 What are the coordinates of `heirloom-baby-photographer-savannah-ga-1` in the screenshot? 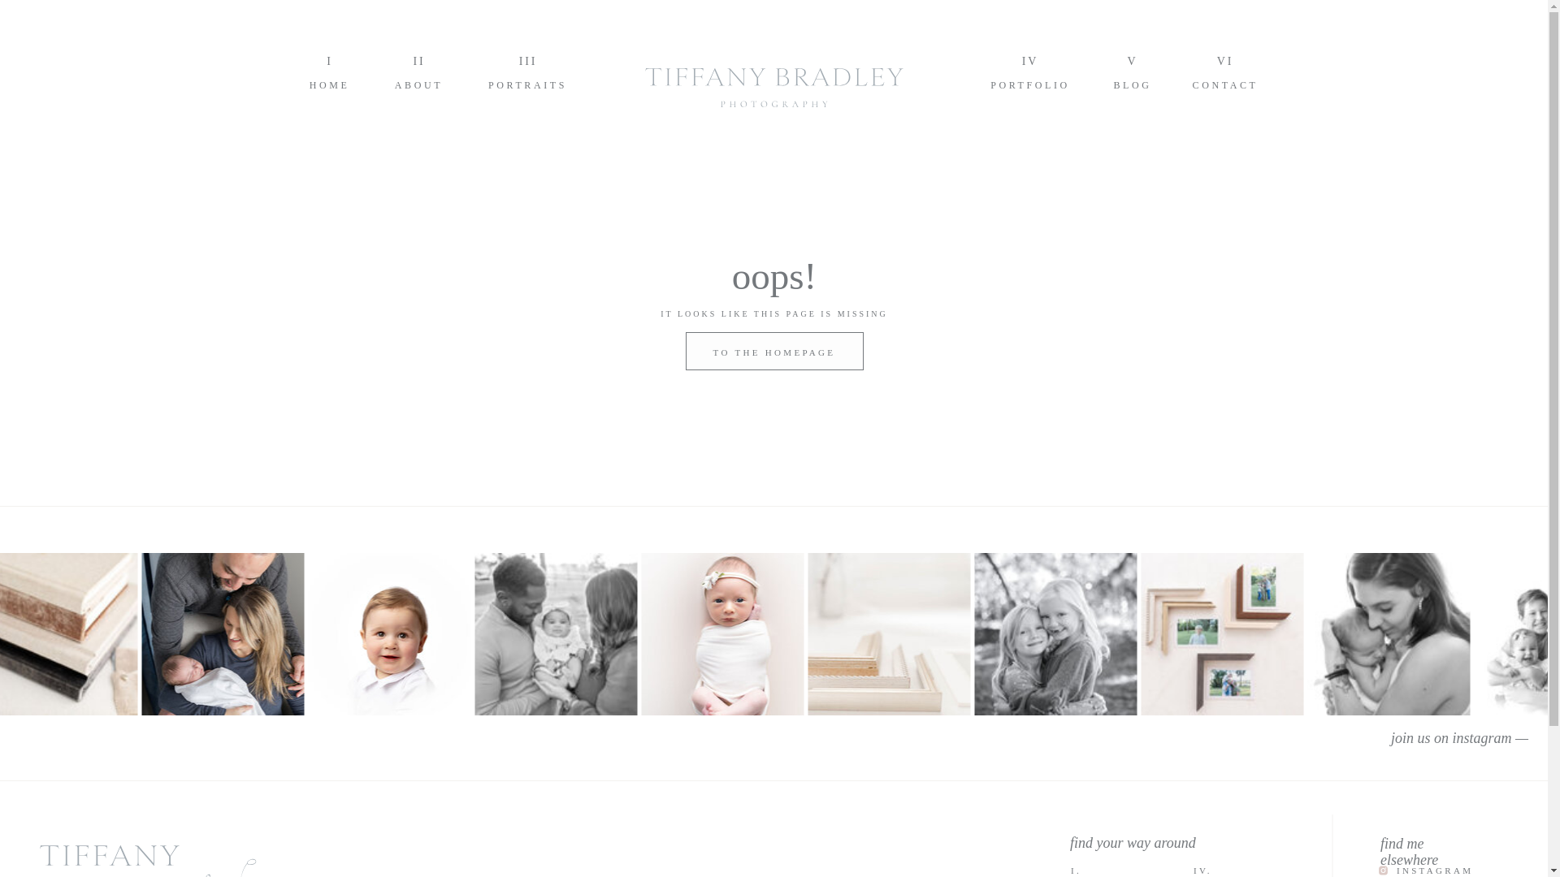 It's located at (388, 634).